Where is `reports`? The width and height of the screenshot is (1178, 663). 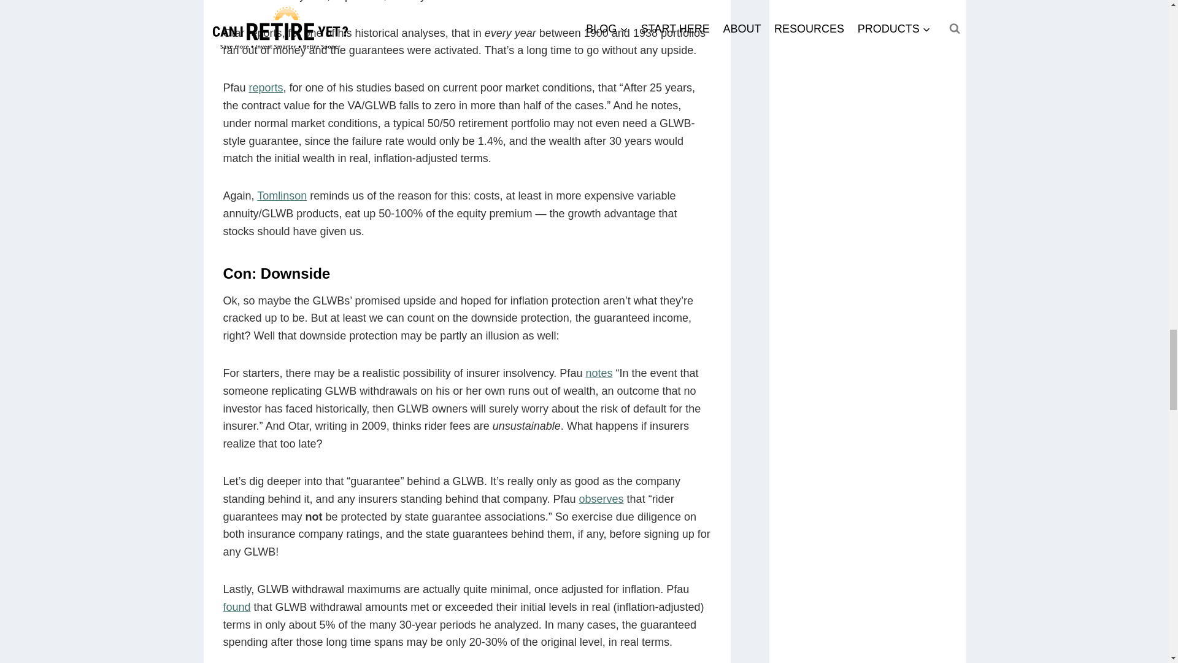 reports is located at coordinates (266, 87).